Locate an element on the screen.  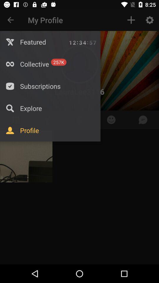
open the icon next to the my profile icon is located at coordinates (131, 20).